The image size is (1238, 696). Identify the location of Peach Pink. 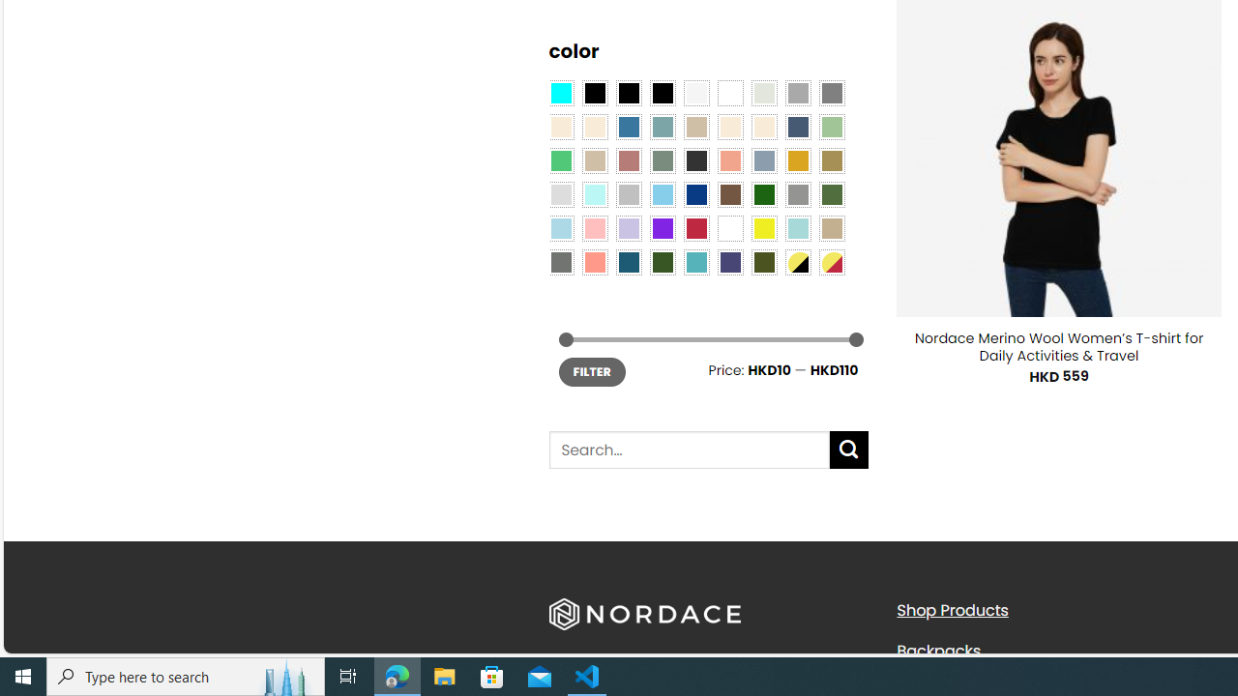
(594, 261).